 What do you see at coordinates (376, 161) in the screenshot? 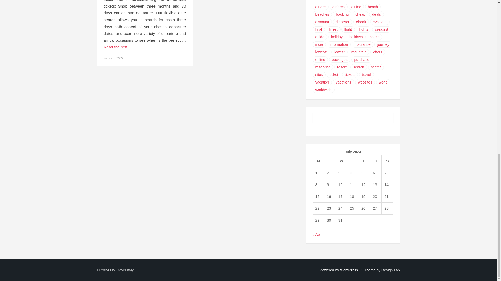
I see `Saturday` at bounding box center [376, 161].